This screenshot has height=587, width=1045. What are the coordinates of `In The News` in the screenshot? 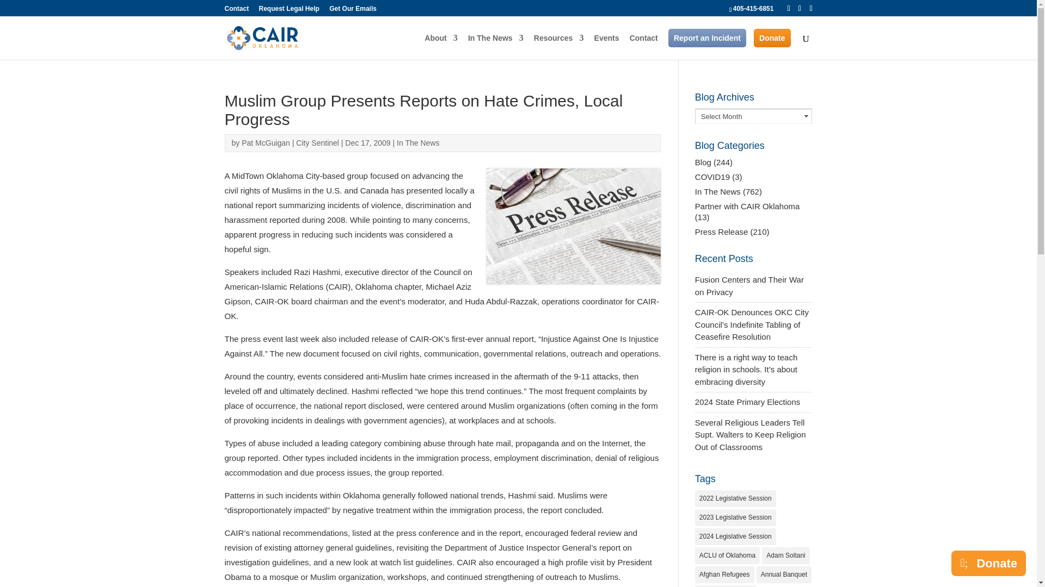 It's located at (495, 47).